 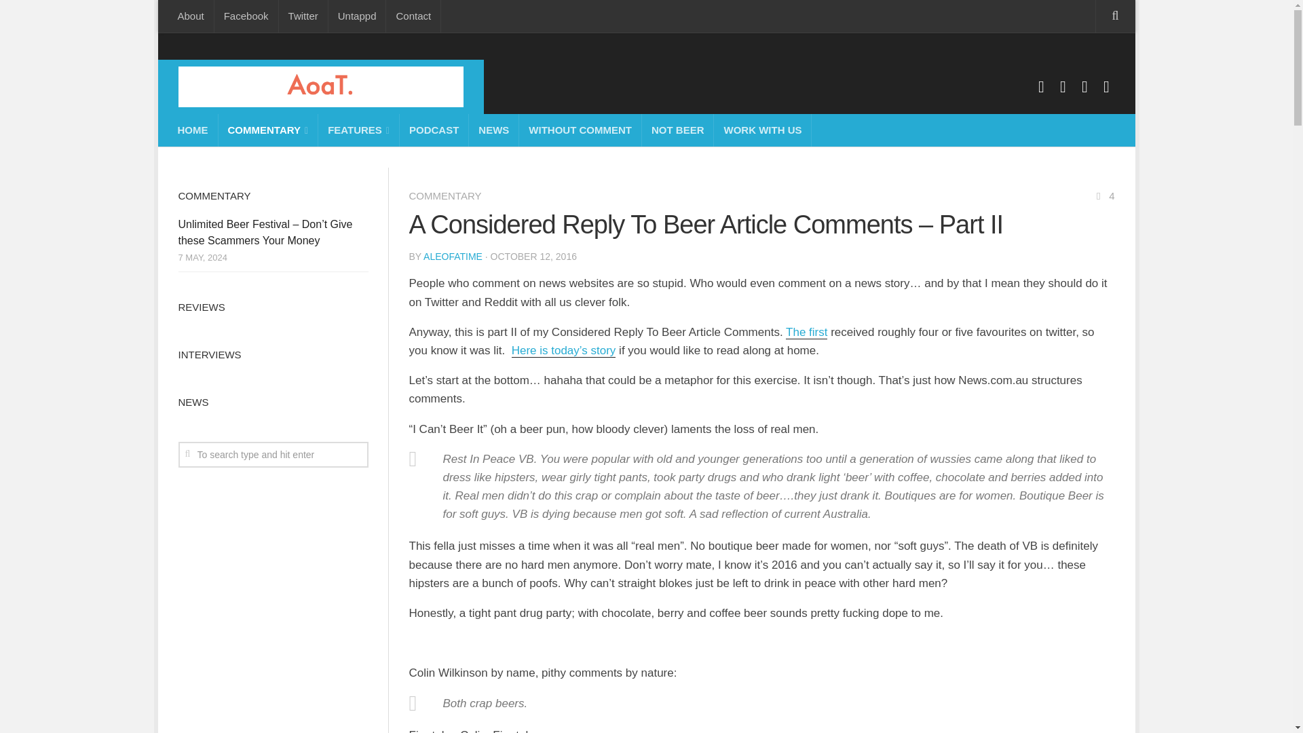 I want to click on NEWS, so click(x=494, y=130).